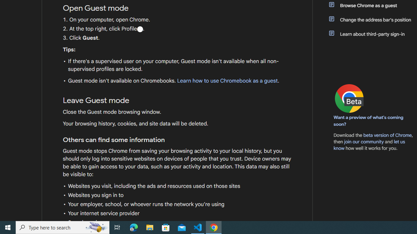  I want to click on Profile, so click(140, 29).